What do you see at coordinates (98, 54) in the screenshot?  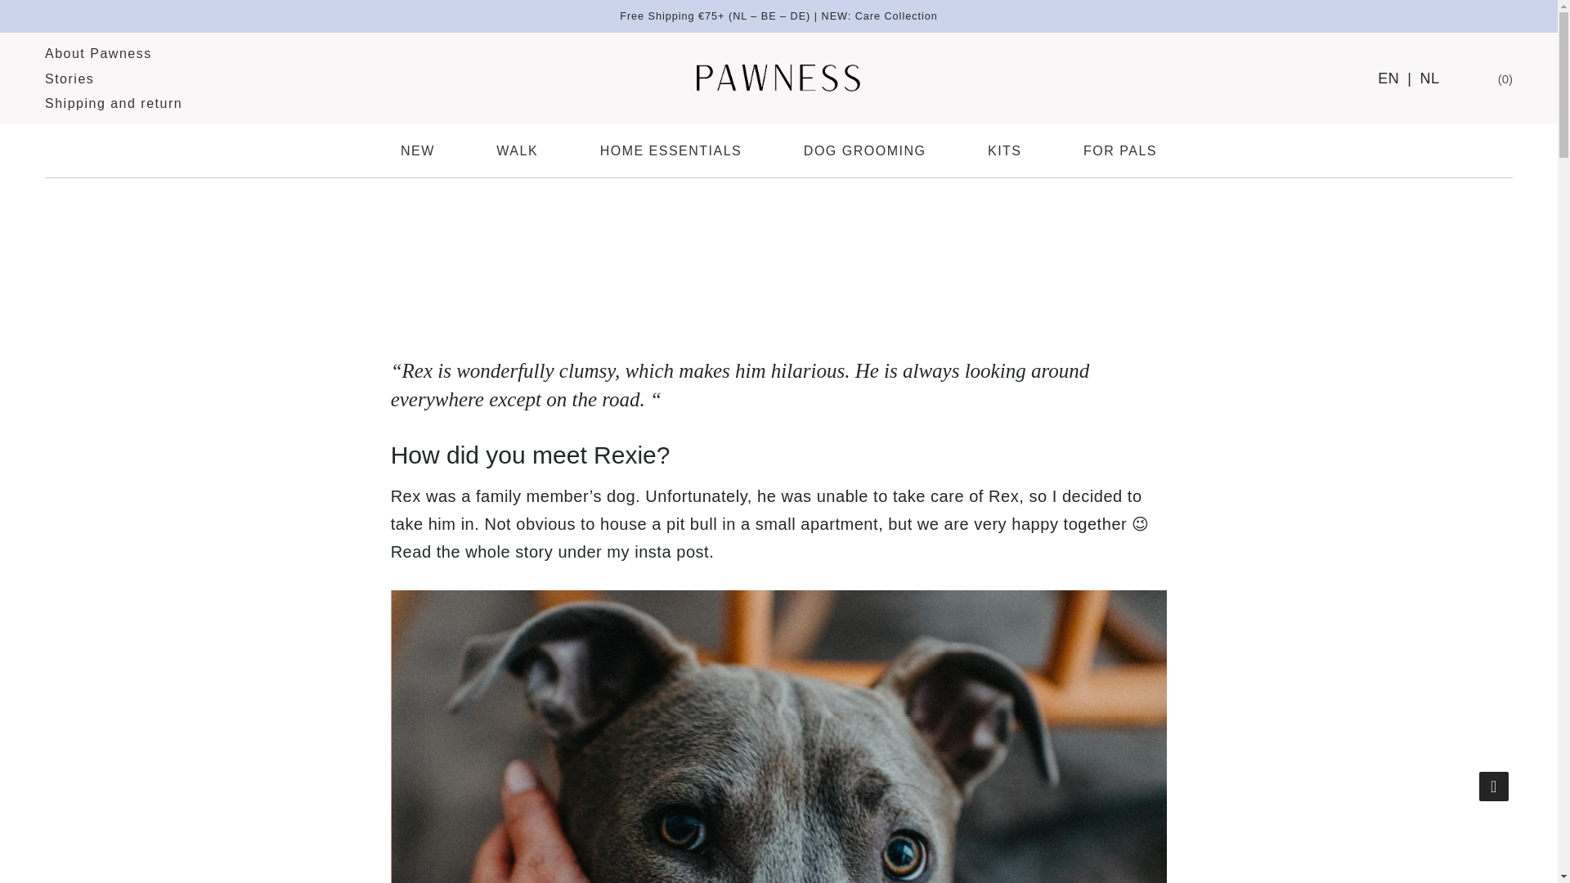 I see `About Pawness` at bounding box center [98, 54].